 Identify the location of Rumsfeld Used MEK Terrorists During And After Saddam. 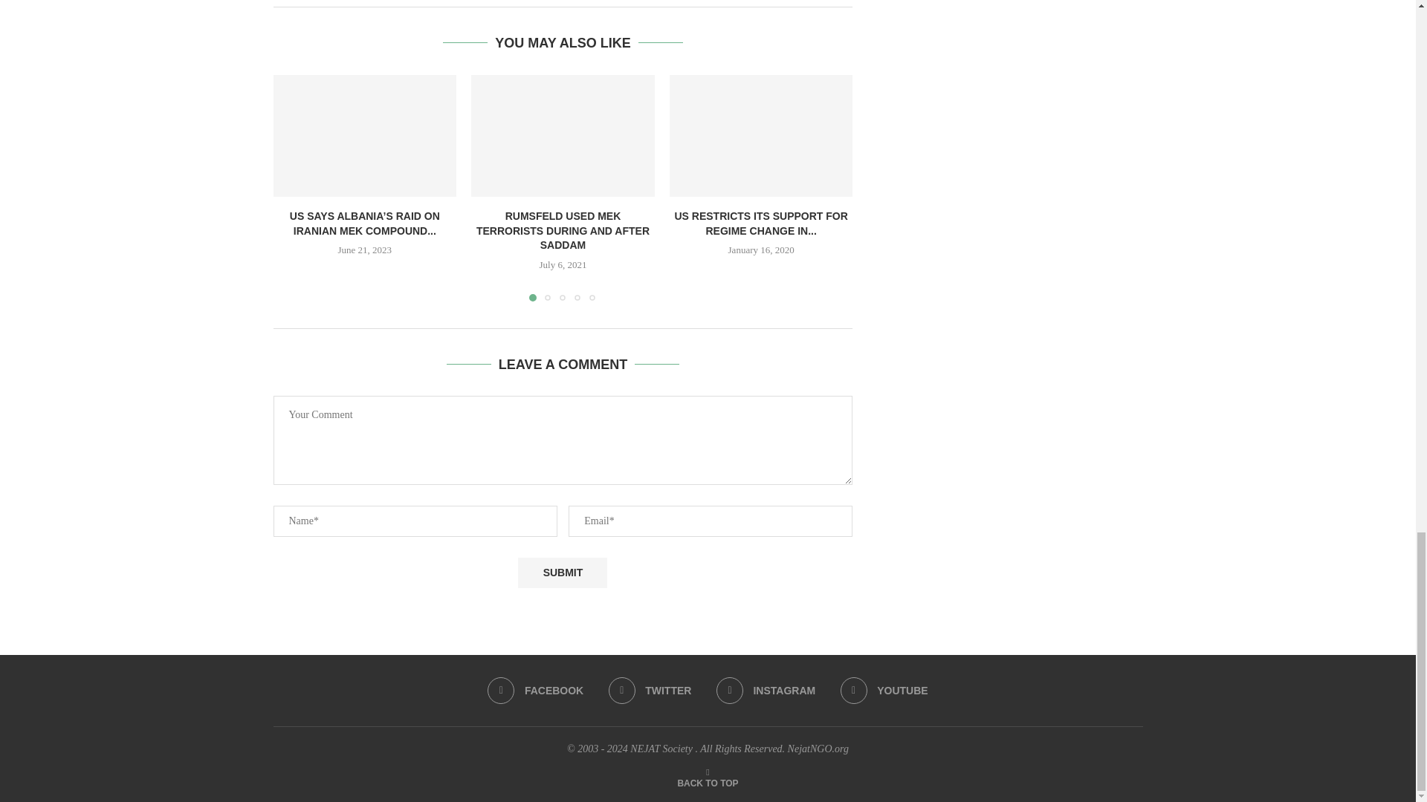
(563, 135).